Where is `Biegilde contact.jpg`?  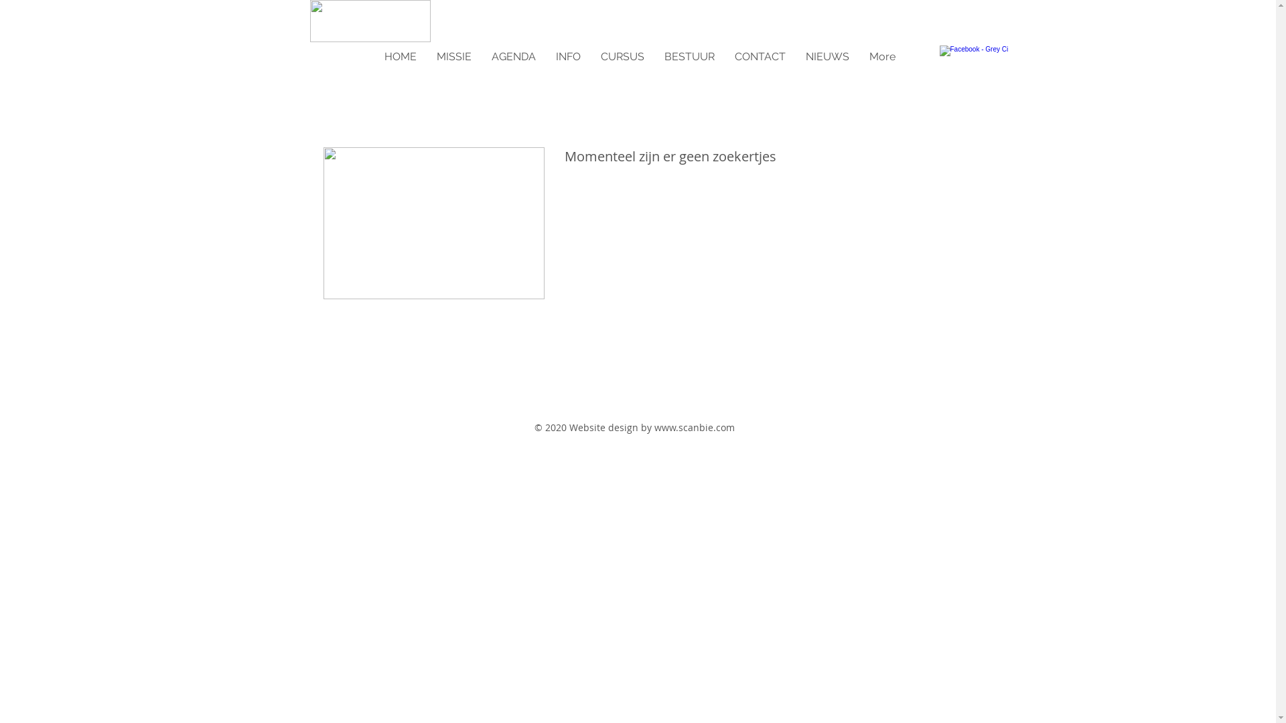
Biegilde contact.jpg is located at coordinates (433, 223).